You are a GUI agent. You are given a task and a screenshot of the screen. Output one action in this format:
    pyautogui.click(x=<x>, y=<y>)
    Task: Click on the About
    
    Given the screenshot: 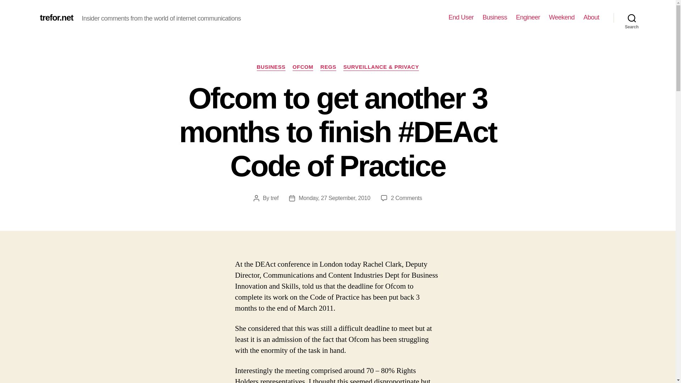 What is the action you would take?
    pyautogui.click(x=591, y=17)
    